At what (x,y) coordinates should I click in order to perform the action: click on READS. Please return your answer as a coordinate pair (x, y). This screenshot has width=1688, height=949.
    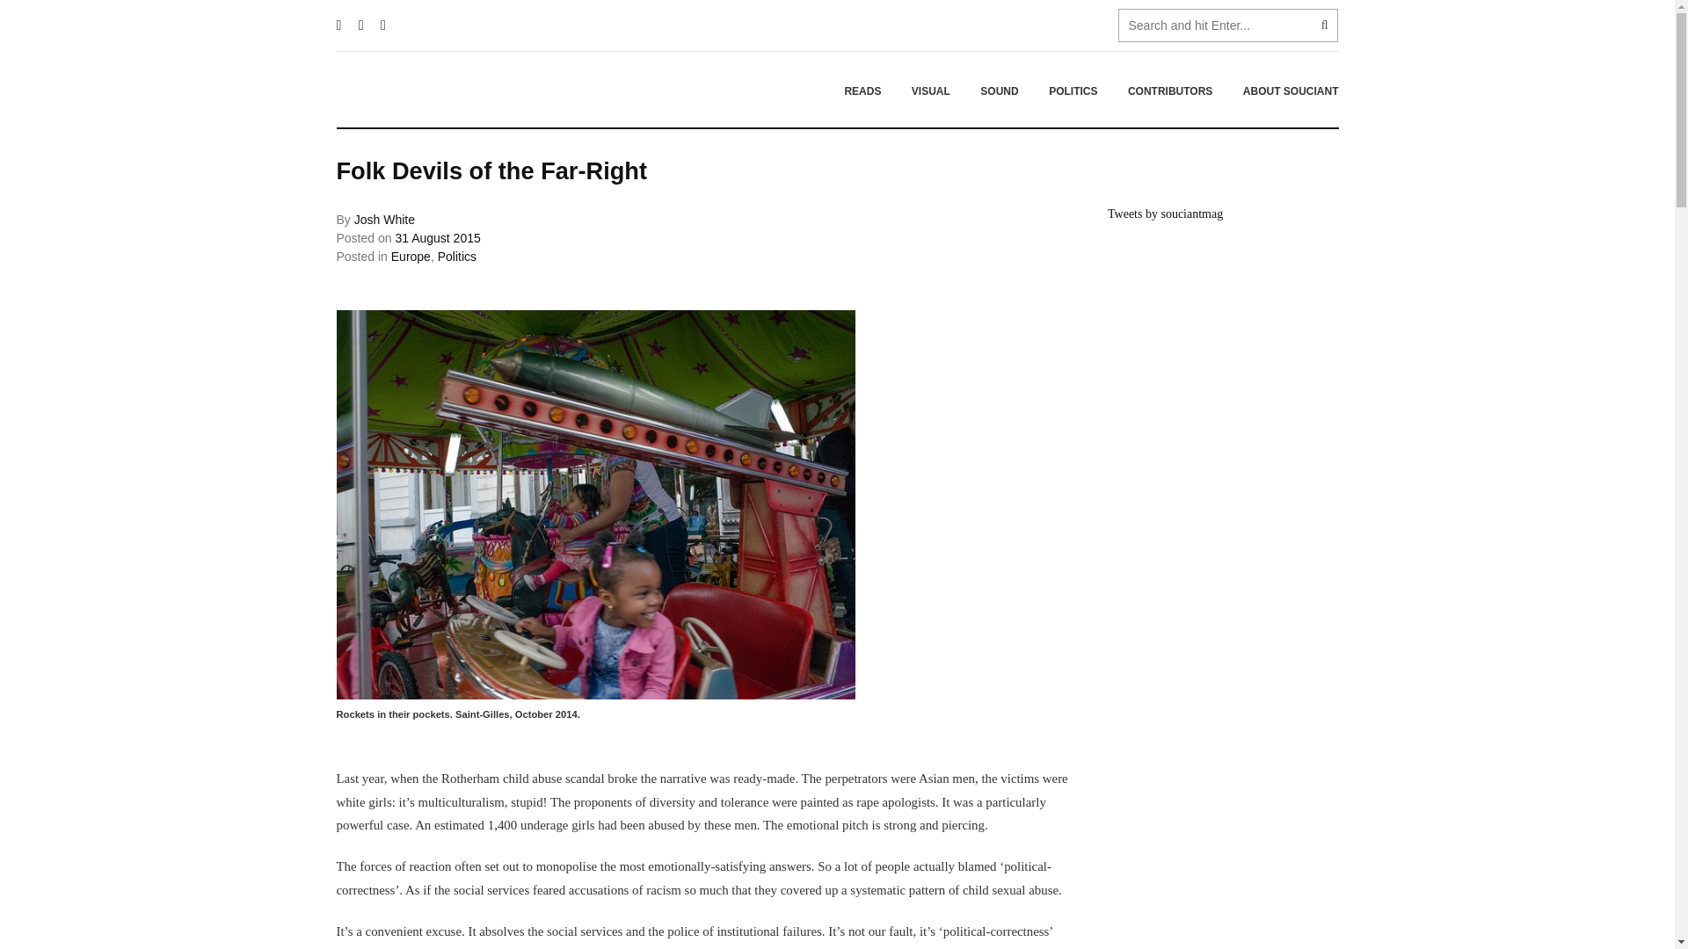
    Looking at the image, I should click on (862, 91).